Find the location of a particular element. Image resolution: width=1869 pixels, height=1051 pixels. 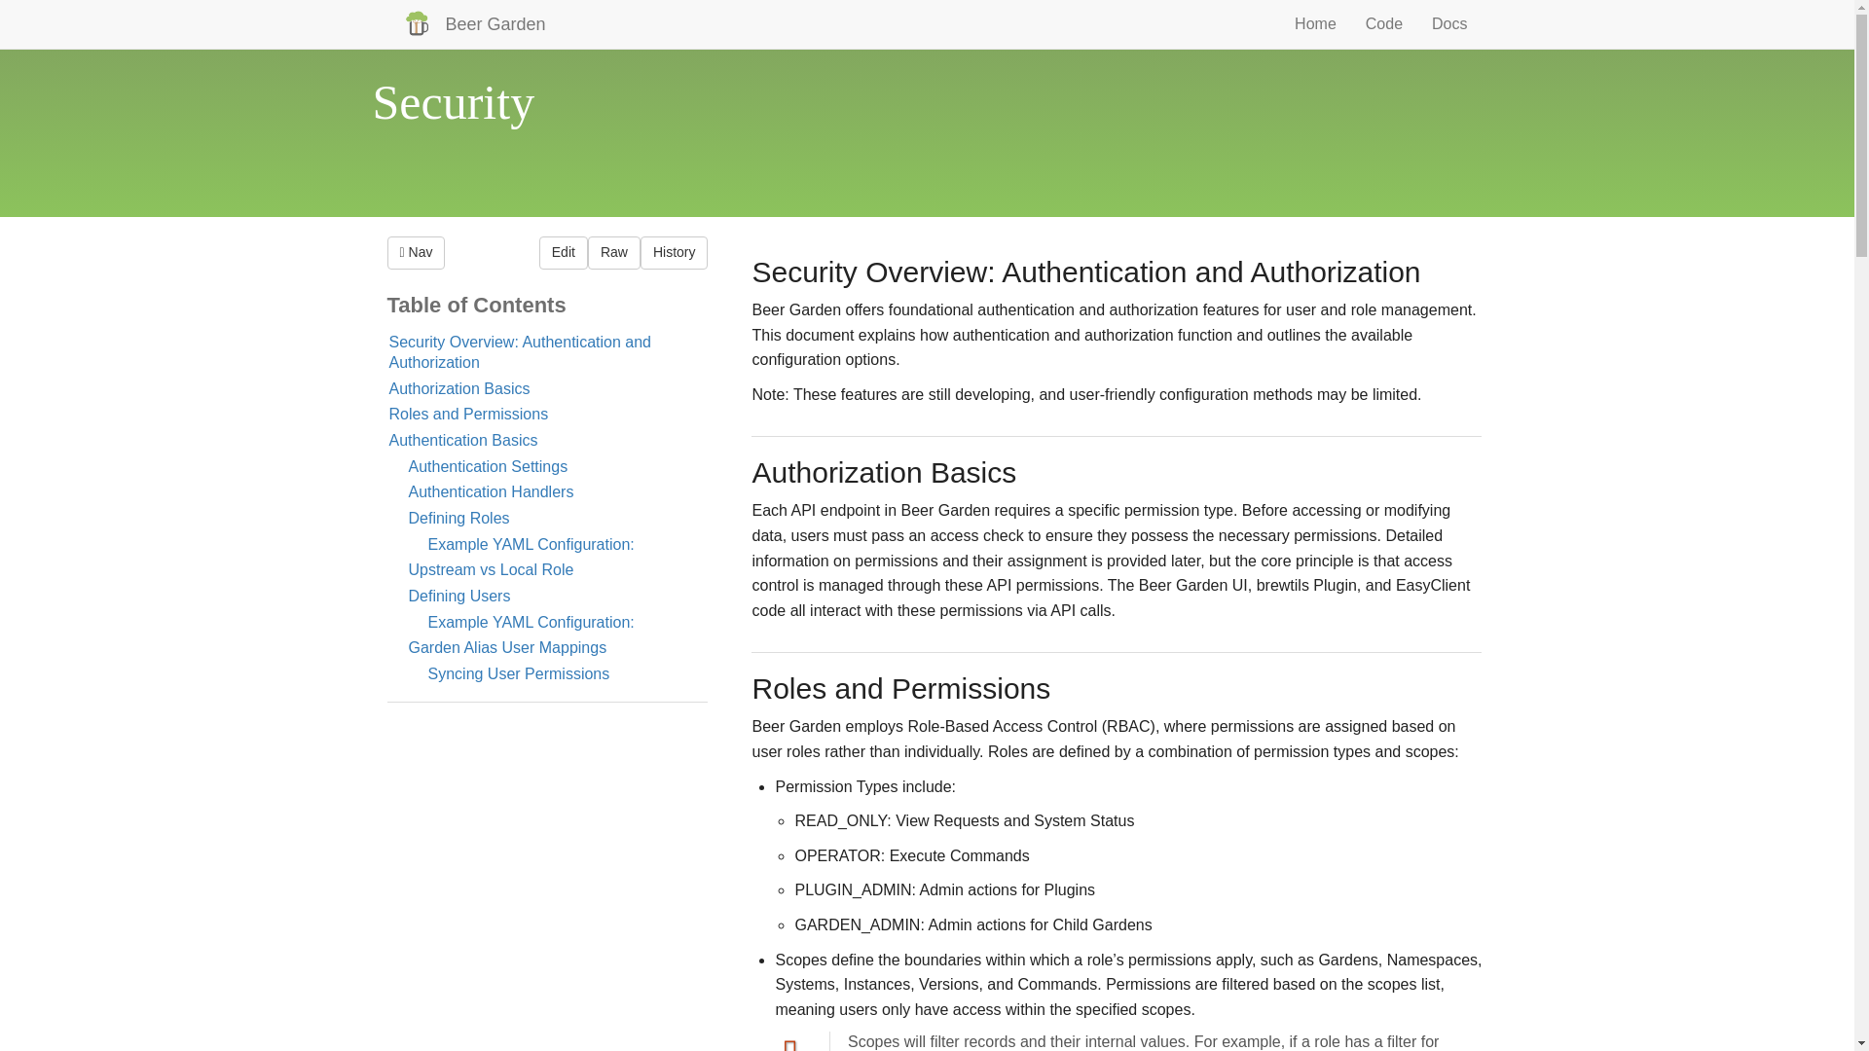

Roles and Permissions is located at coordinates (469, 414).